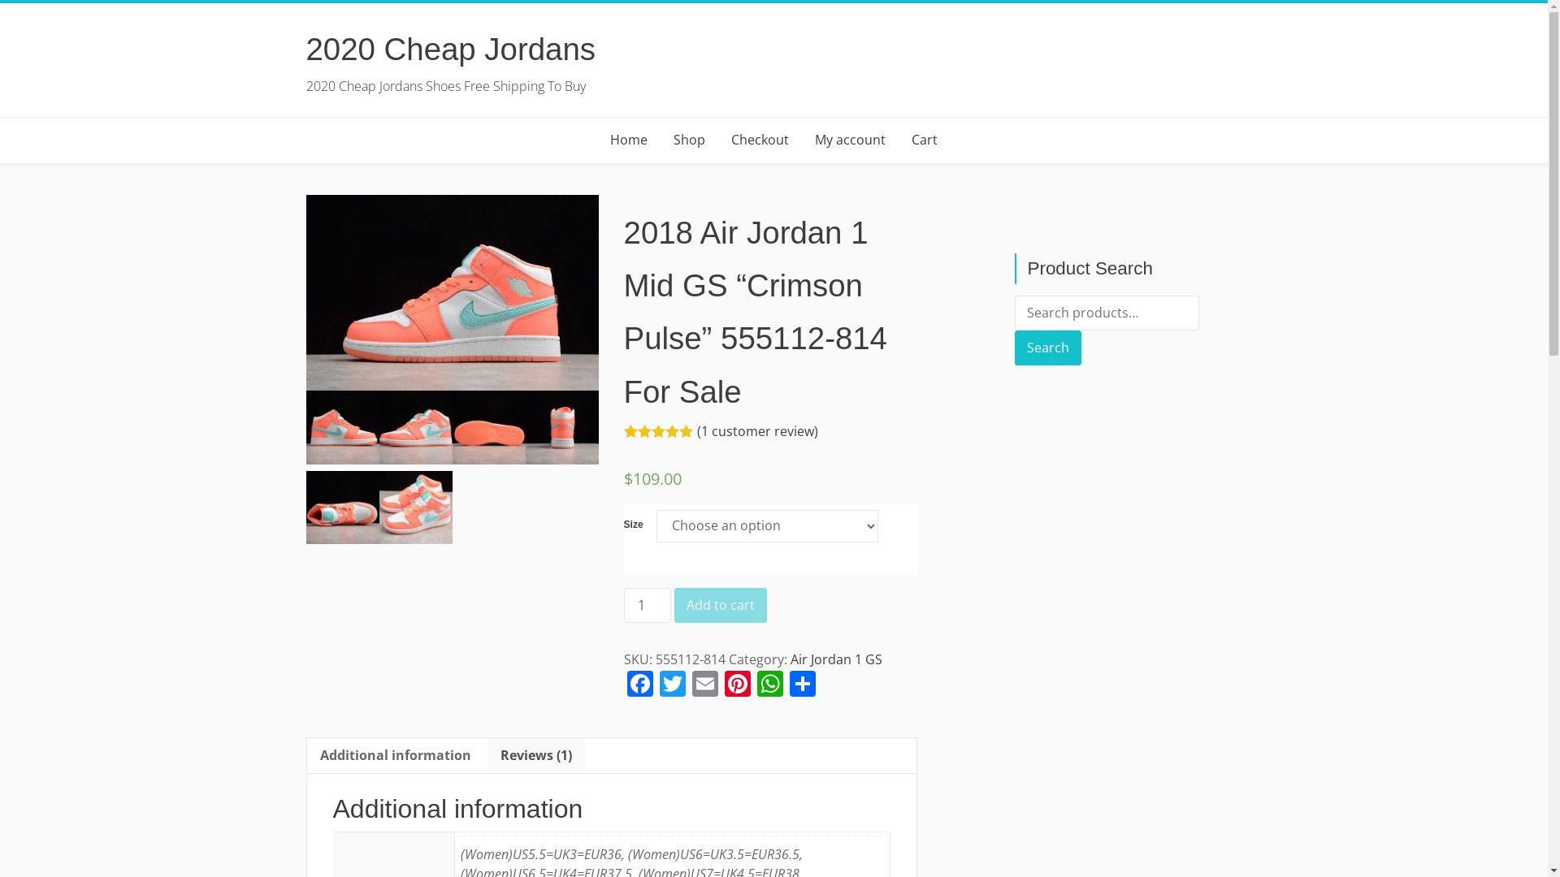 The width and height of the screenshot is (1560, 877). I want to click on Air Jordan 1 GS, so click(836, 659).